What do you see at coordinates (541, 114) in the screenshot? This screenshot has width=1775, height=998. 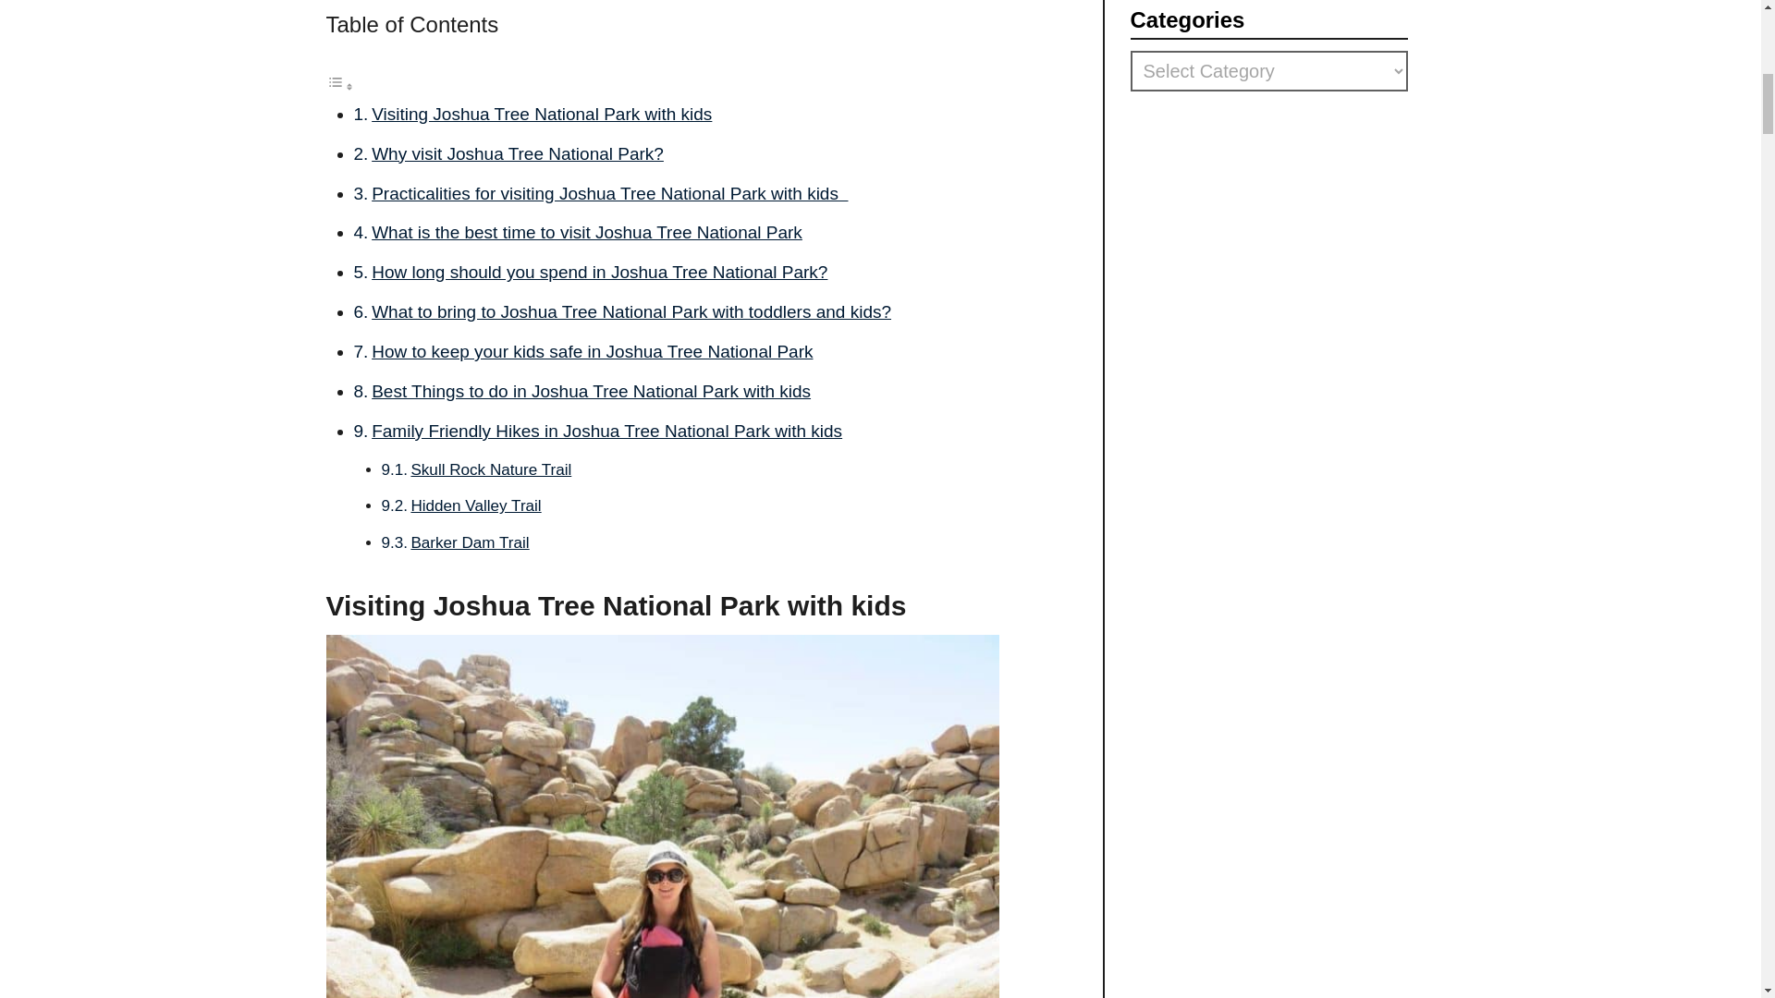 I see `Visiting Joshua Tree National Park with kids` at bounding box center [541, 114].